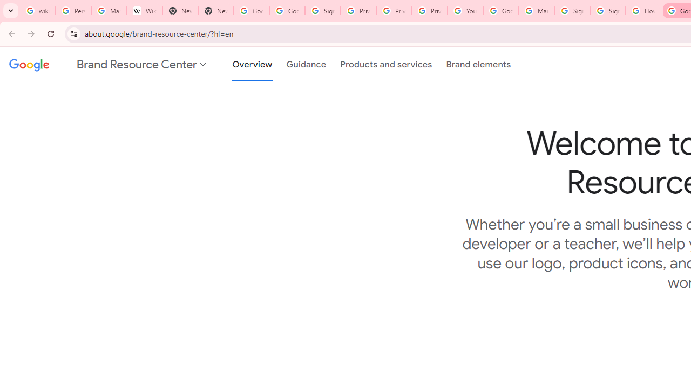 This screenshot has width=691, height=388. What do you see at coordinates (108, 64) in the screenshot?
I see `Google site switcher` at bounding box center [108, 64].